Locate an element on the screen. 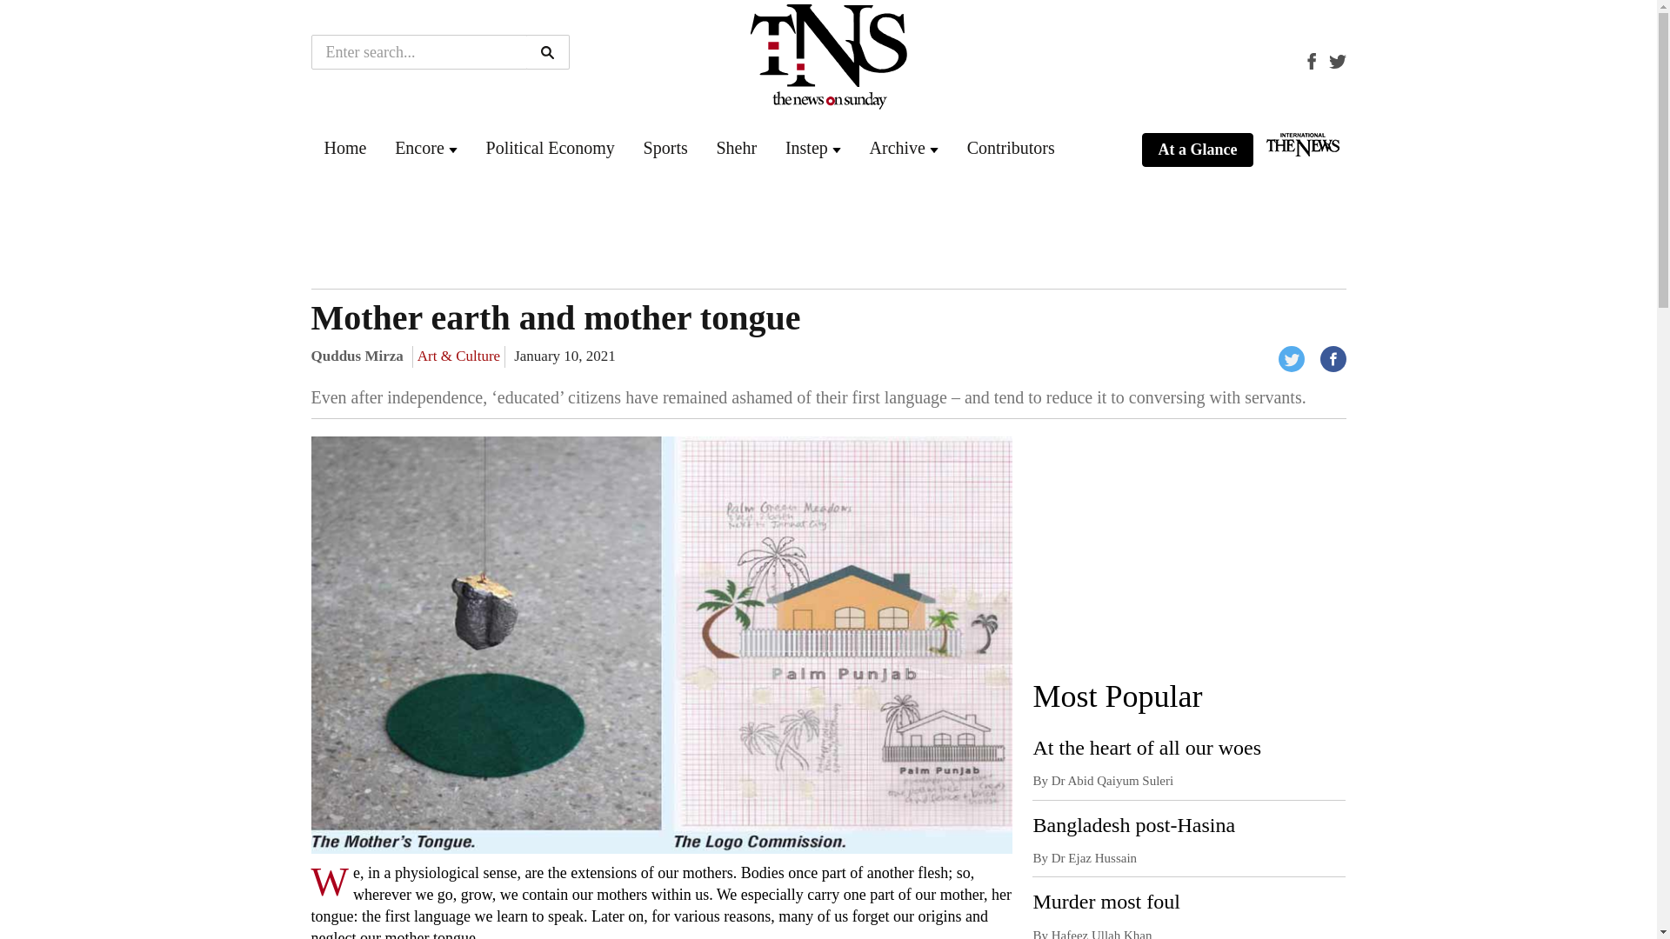 This screenshot has width=1670, height=939. Instep is located at coordinates (806, 148).